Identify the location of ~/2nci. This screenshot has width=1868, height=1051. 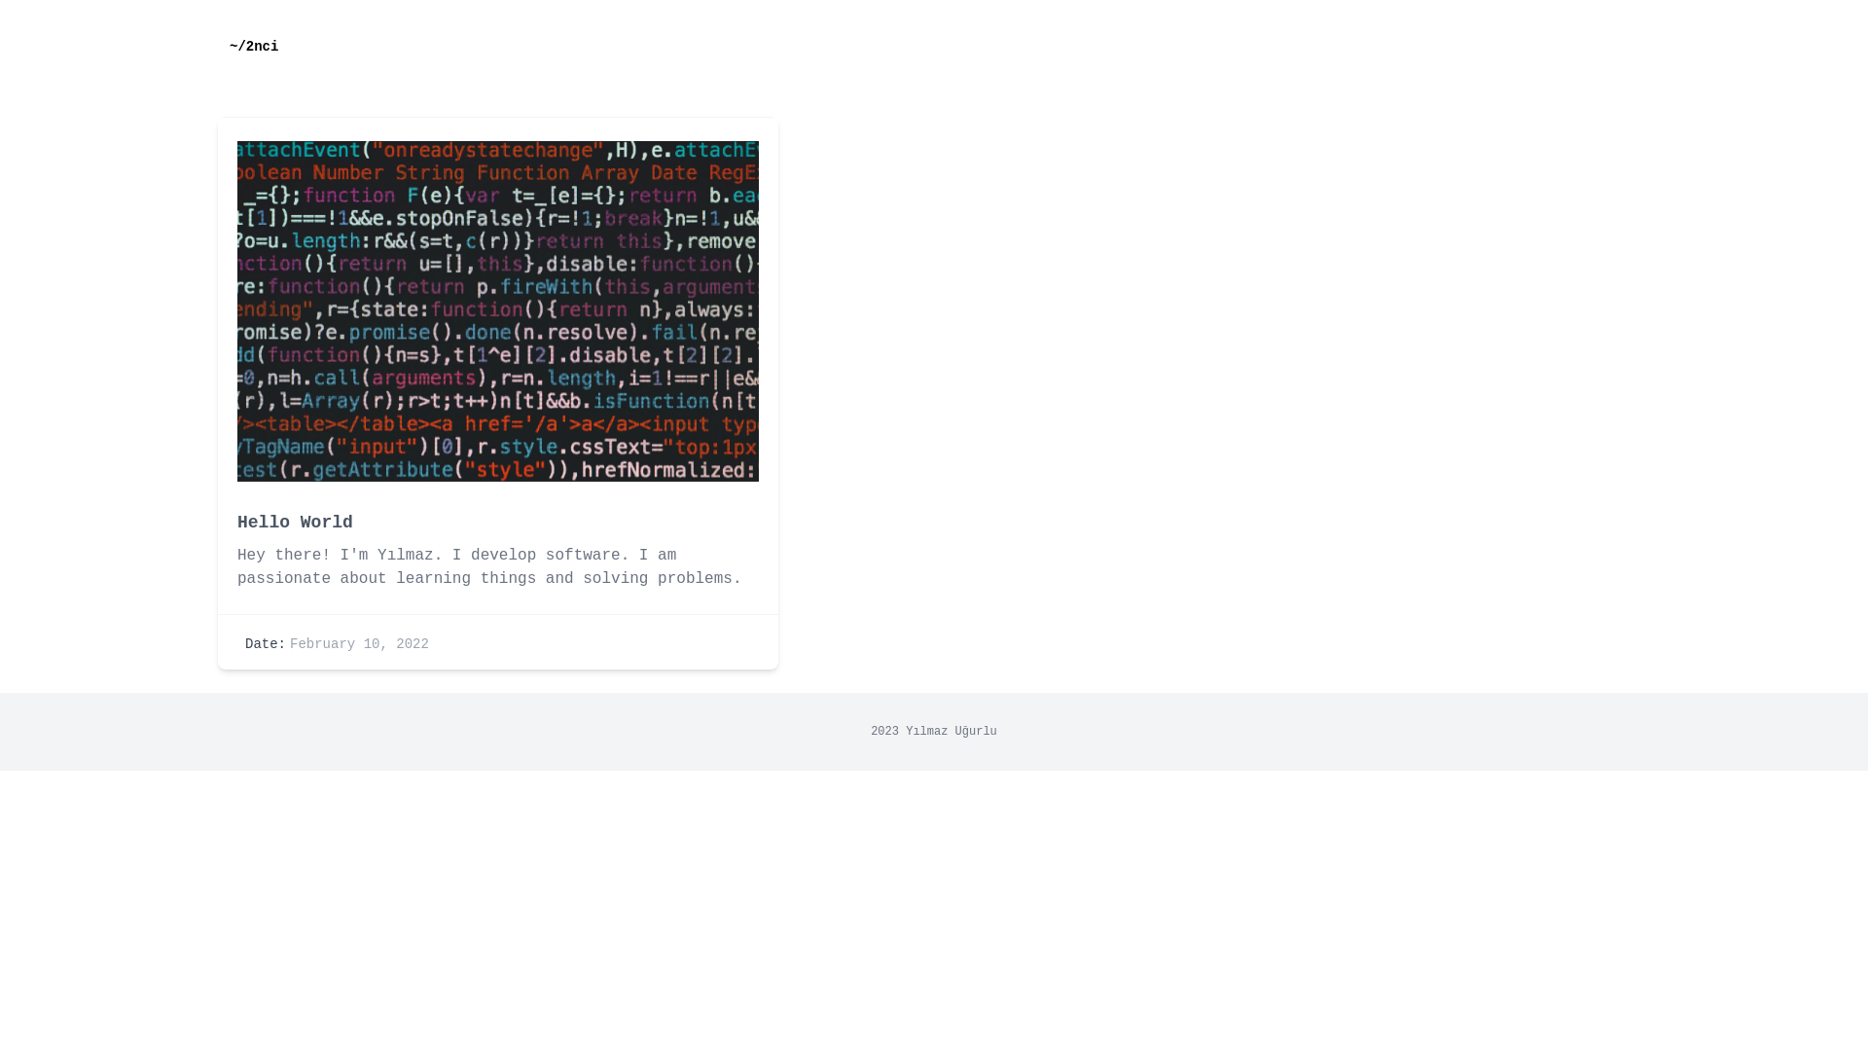
(254, 47).